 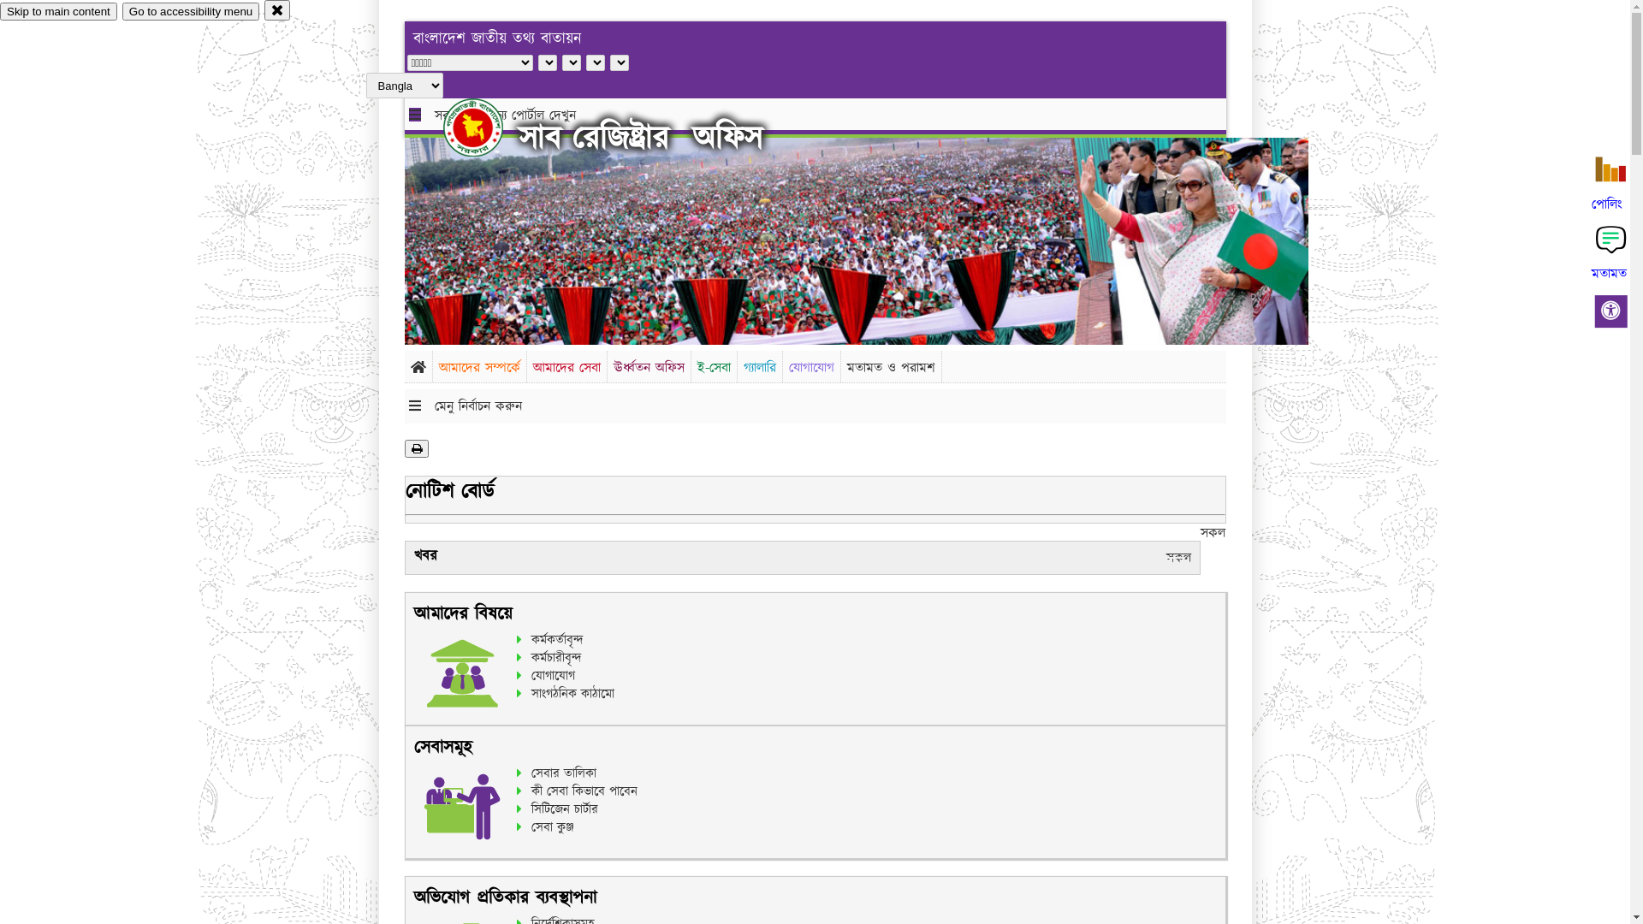 What do you see at coordinates (488, 127) in the screenshot?
I see `
                
            ` at bounding box center [488, 127].